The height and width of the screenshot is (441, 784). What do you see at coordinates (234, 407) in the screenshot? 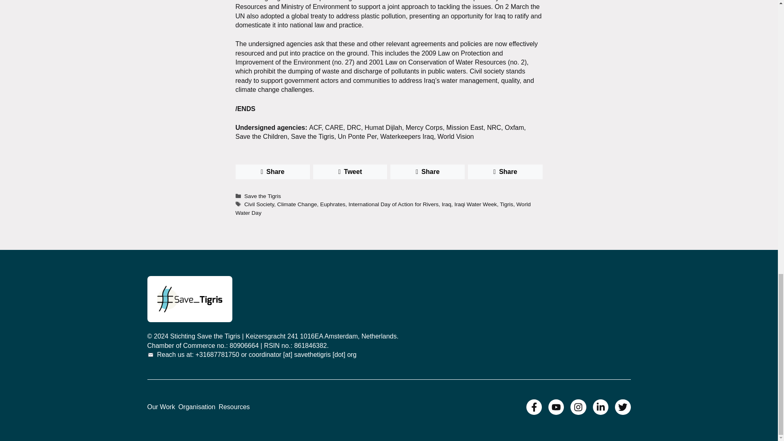
I see `Resources` at bounding box center [234, 407].